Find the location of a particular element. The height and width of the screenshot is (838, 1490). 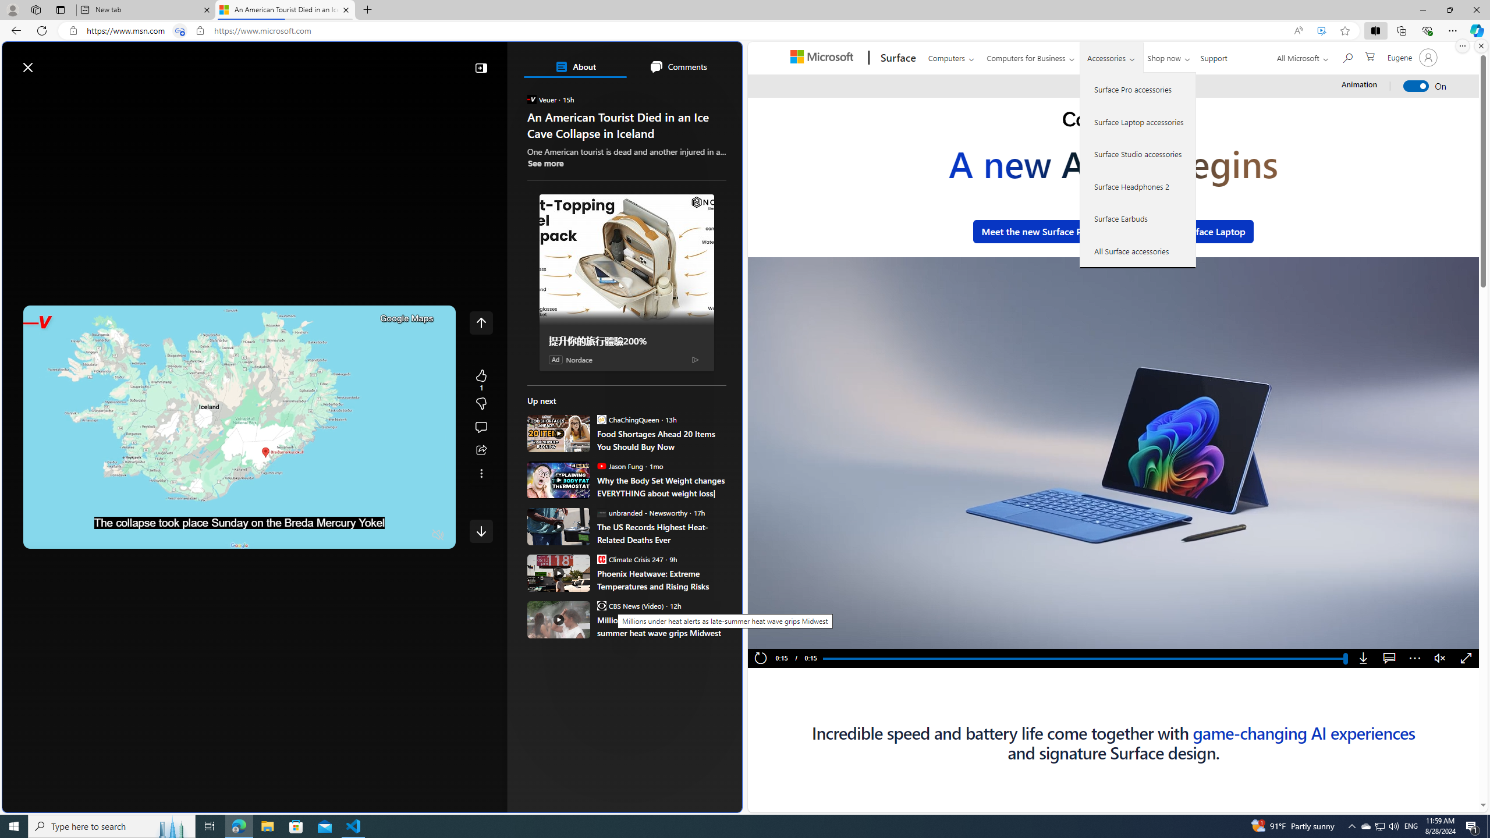

Surface Studio accessories is located at coordinates (1138, 154).